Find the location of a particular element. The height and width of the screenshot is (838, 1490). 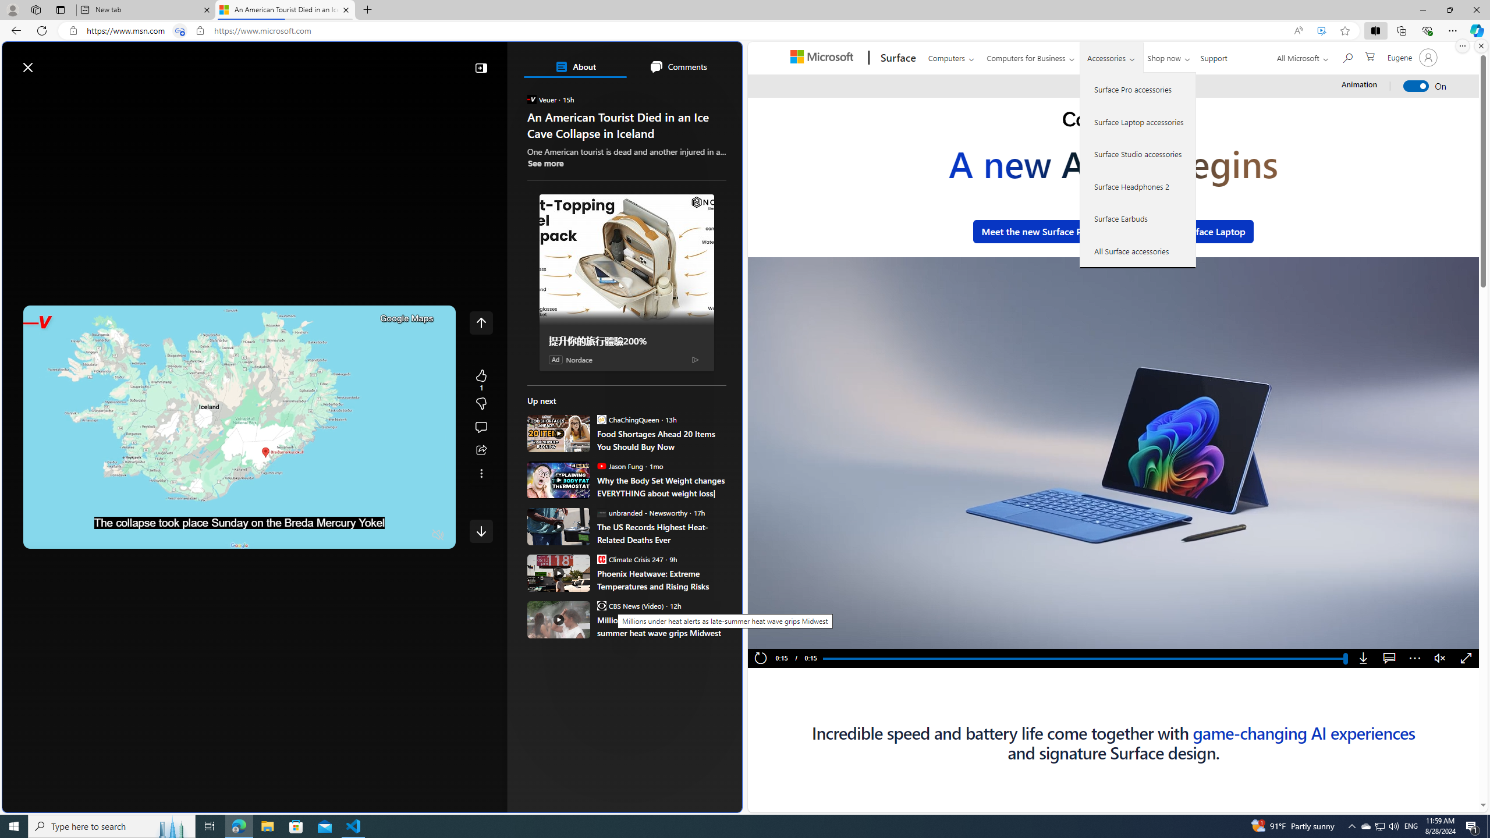

Surface Studio accessories is located at coordinates (1138, 154).